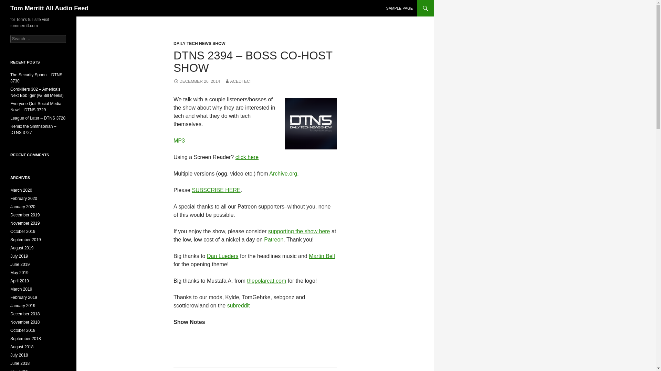 The height and width of the screenshot is (371, 661). What do you see at coordinates (322, 256) in the screenshot?
I see `Martin Bell` at bounding box center [322, 256].